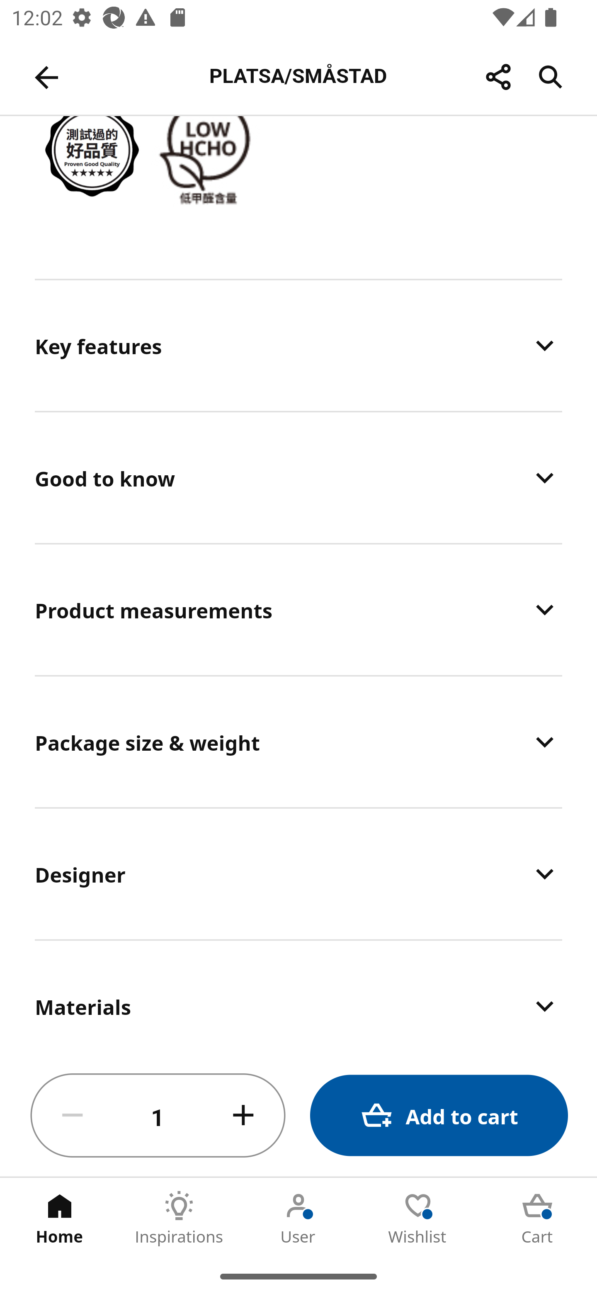 The image size is (597, 1294). Describe the element at coordinates (298, 1218) in the screenshot. I see `User
Tab 3 of 5` at that location.